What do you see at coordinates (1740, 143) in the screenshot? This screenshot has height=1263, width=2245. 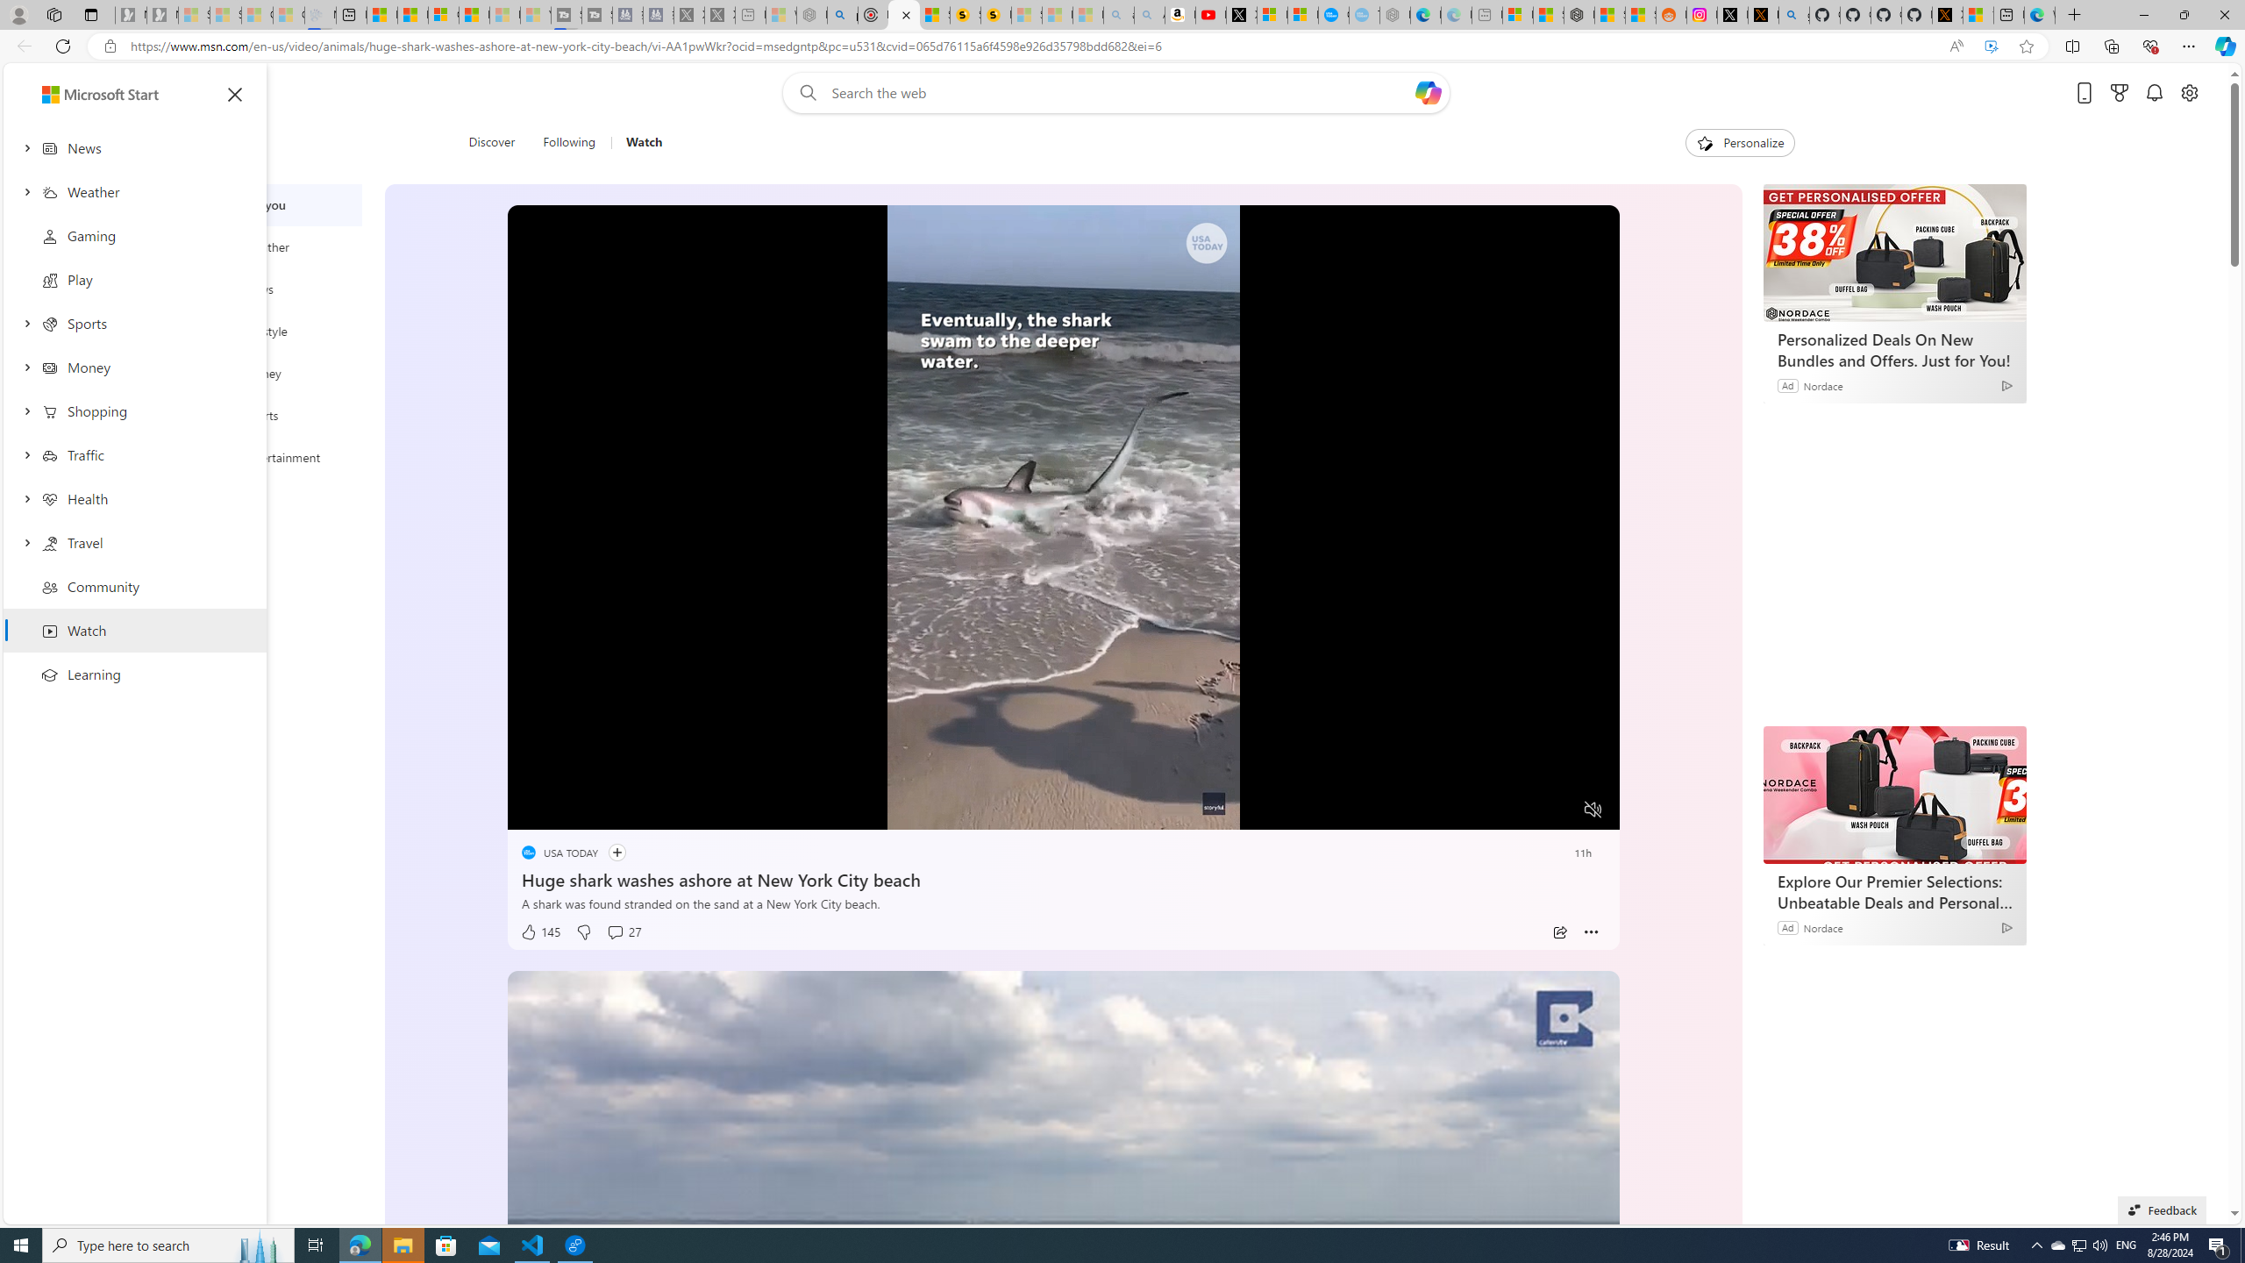 I see `Personalize` at bounding box center [1740, 143].